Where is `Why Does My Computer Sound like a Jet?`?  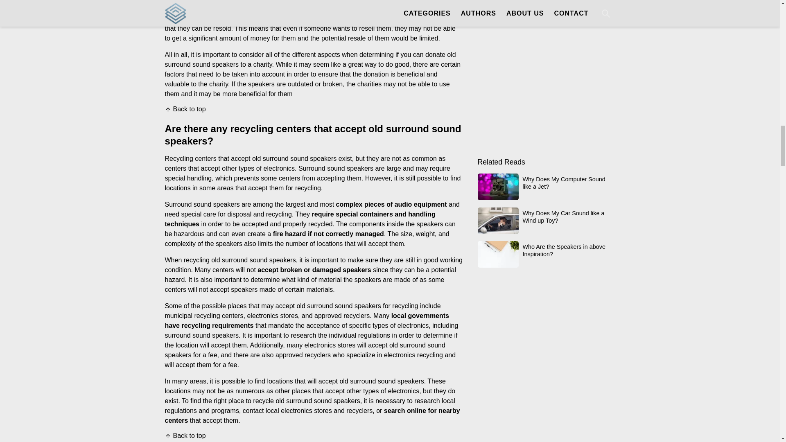
Why Does My Computer Sound like a Jet? is located at coordinates (546, 187).